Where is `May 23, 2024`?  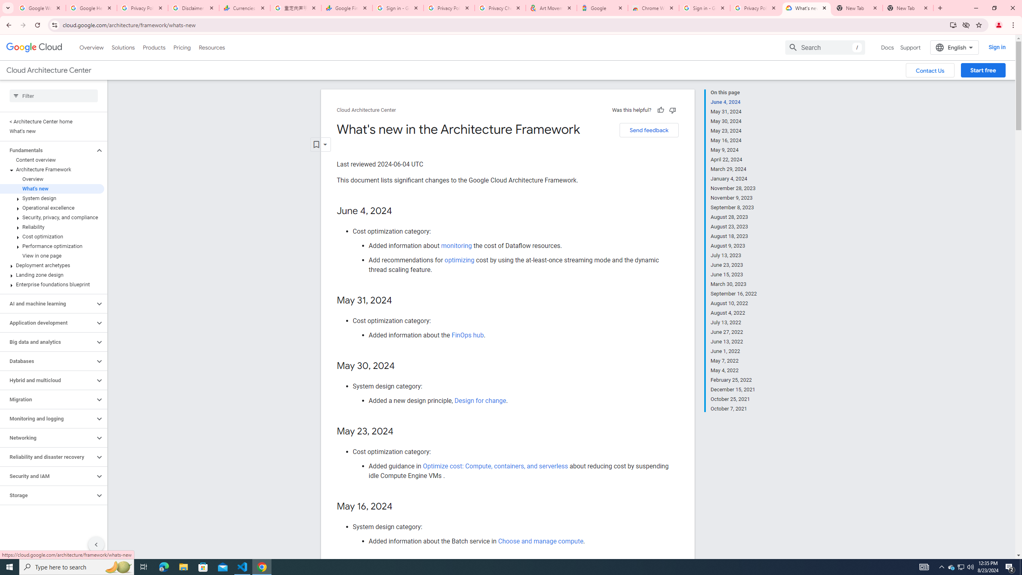 May 23, 2024 is located at coordinates (734, 131).